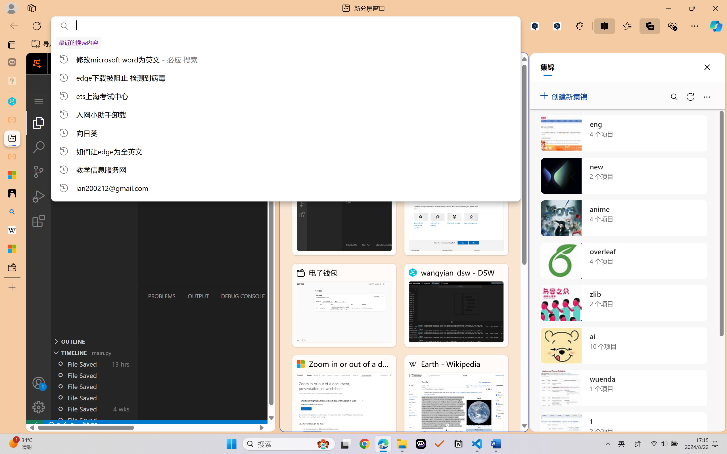 The height and width of the screenshot is (454, 727). I want to click on wangyian_dsw - DSW, so click(456, 305).